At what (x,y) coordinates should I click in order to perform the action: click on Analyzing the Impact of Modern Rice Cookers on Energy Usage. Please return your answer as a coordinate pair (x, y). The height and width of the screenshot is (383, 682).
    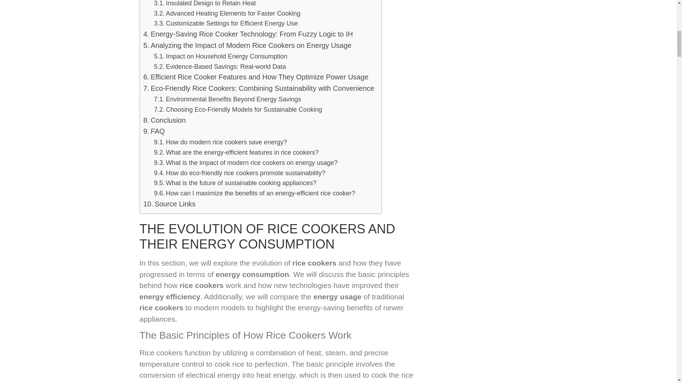
    Looking at the image, I should click on (247, 45).